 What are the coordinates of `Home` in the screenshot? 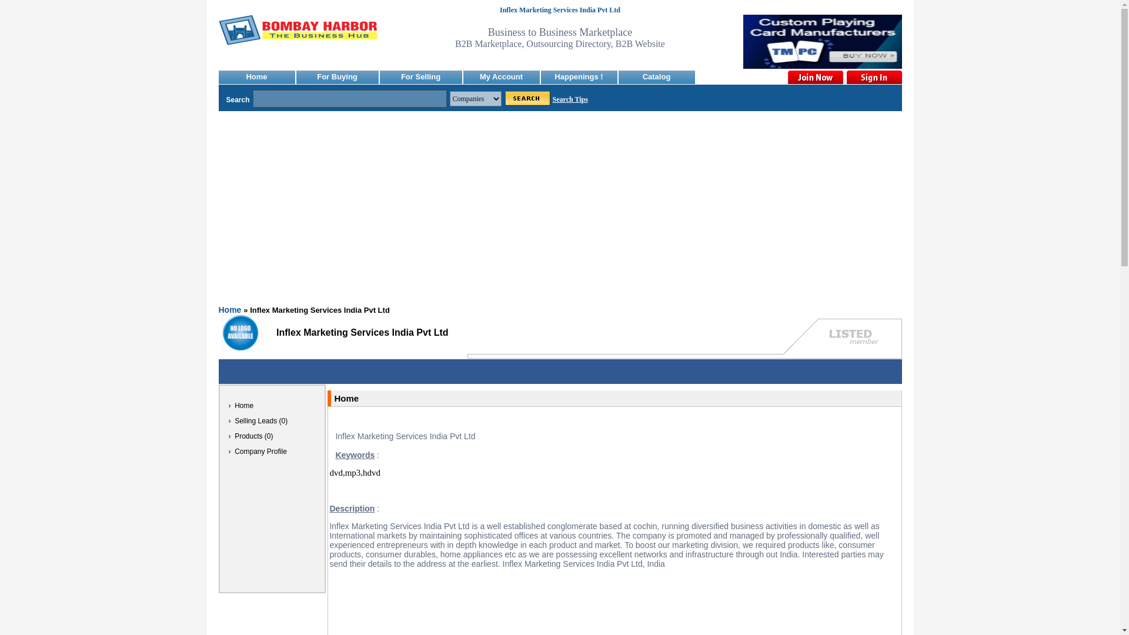 It's located at (256, 78).